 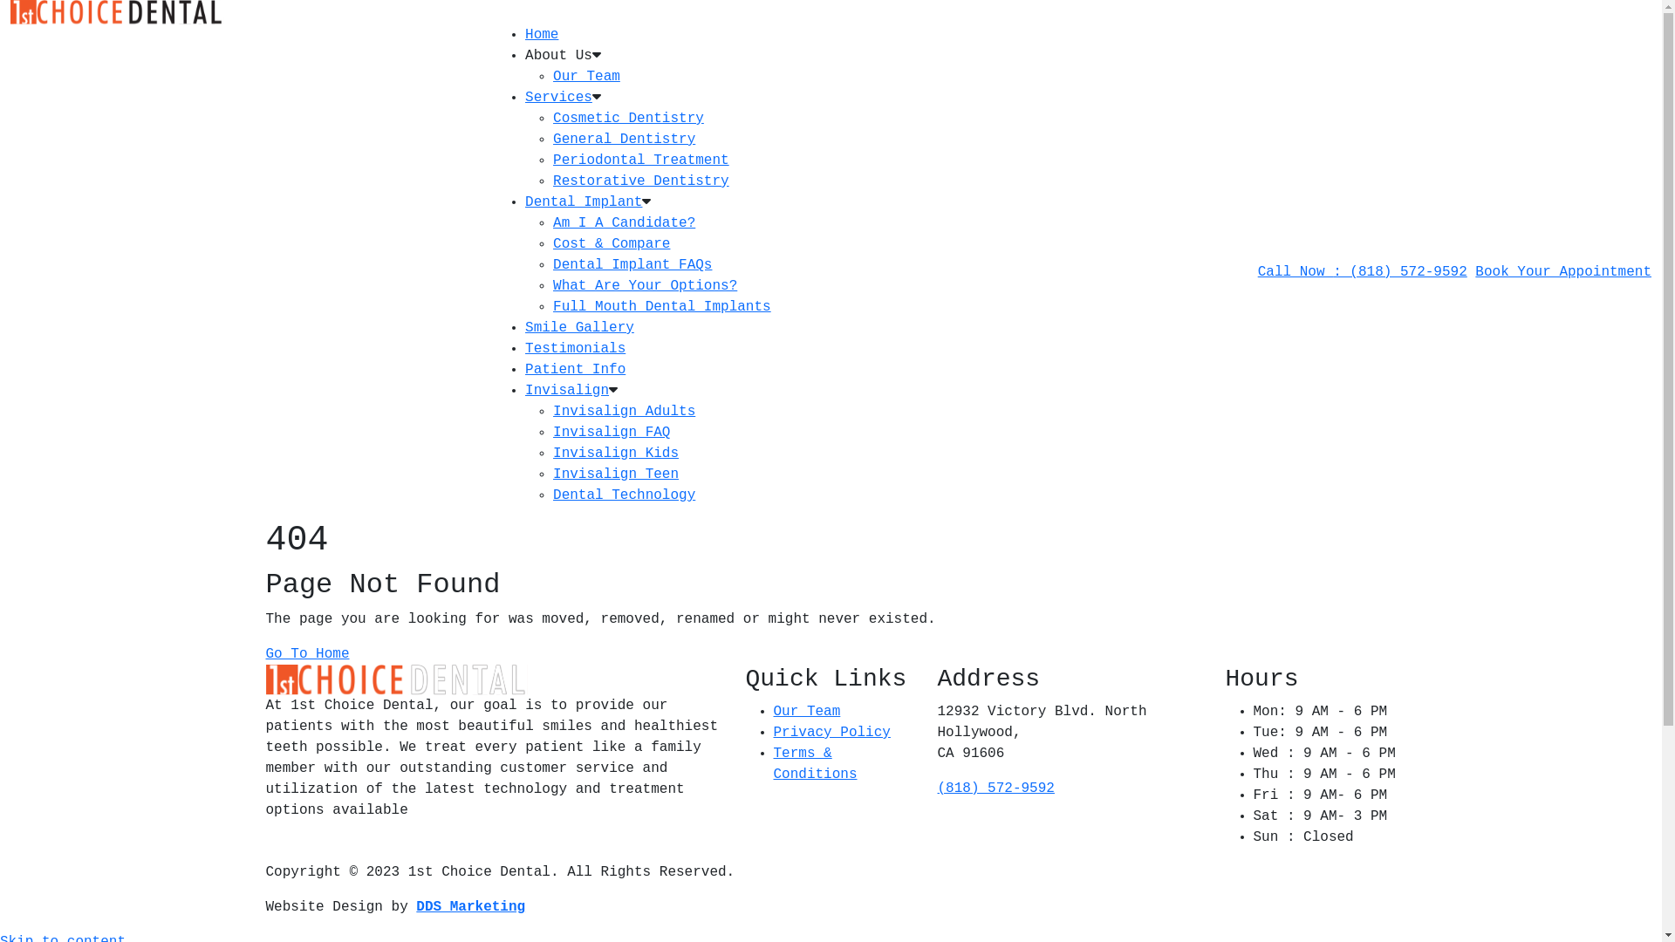 What do you see at coordinates (1563, 272) in the screenshot?
I see `Book Your Appointment` at bounding box center [1563, 272].